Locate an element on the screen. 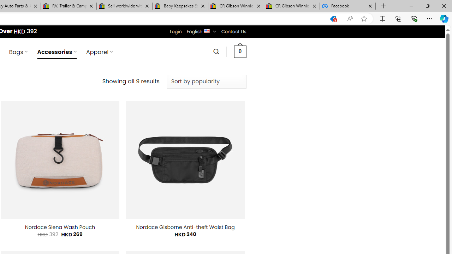  Sell worldwide with eBay is located at coordinates (124, 6).